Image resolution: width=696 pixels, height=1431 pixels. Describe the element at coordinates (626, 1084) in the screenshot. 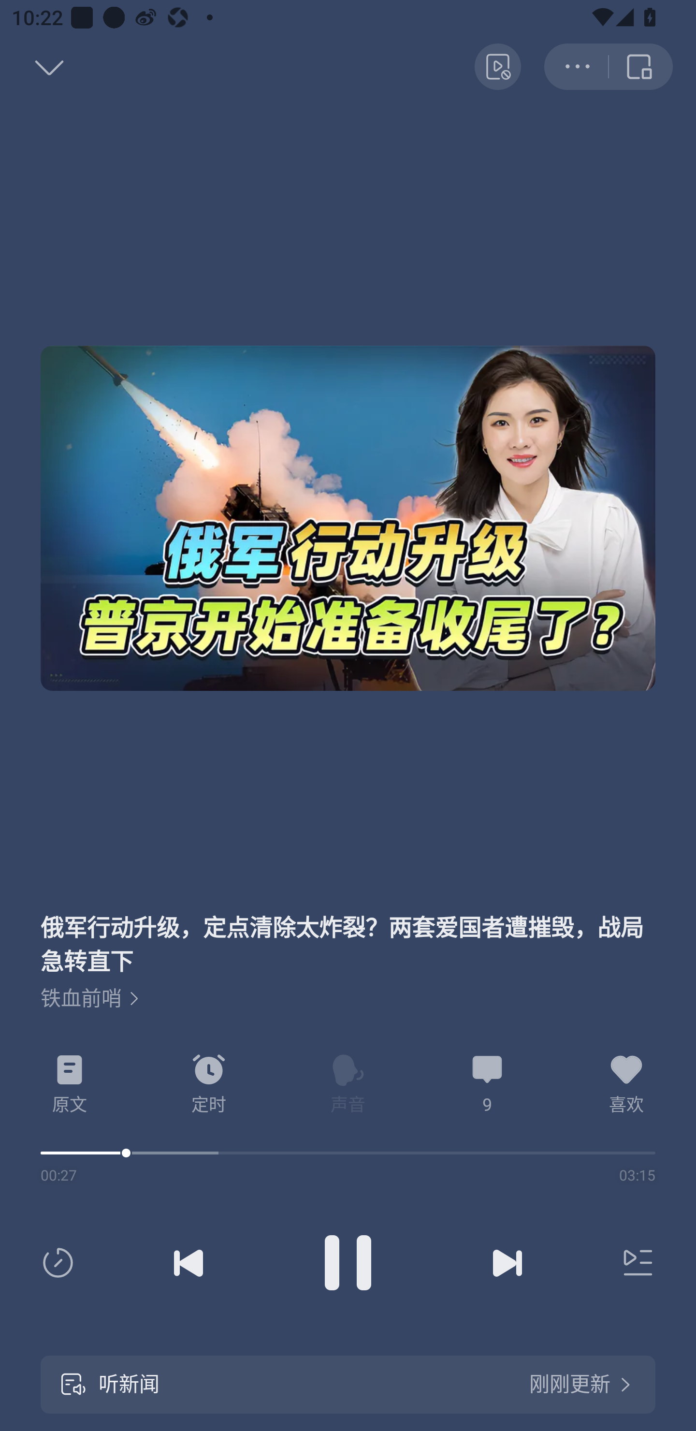

I see `喜欢，按钮 喜欢` at that location.